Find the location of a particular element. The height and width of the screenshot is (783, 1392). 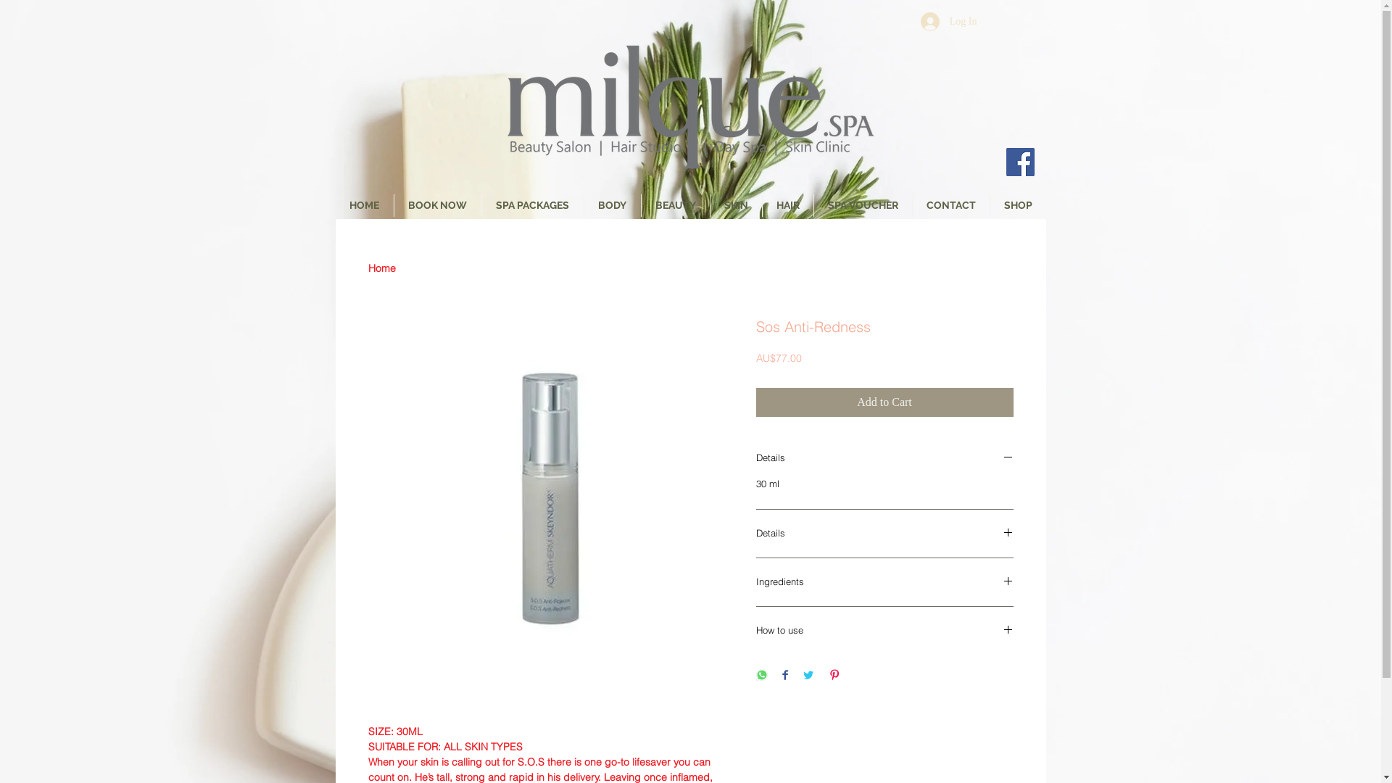

SPA PACKAGES is located at coordinates (532, 206).